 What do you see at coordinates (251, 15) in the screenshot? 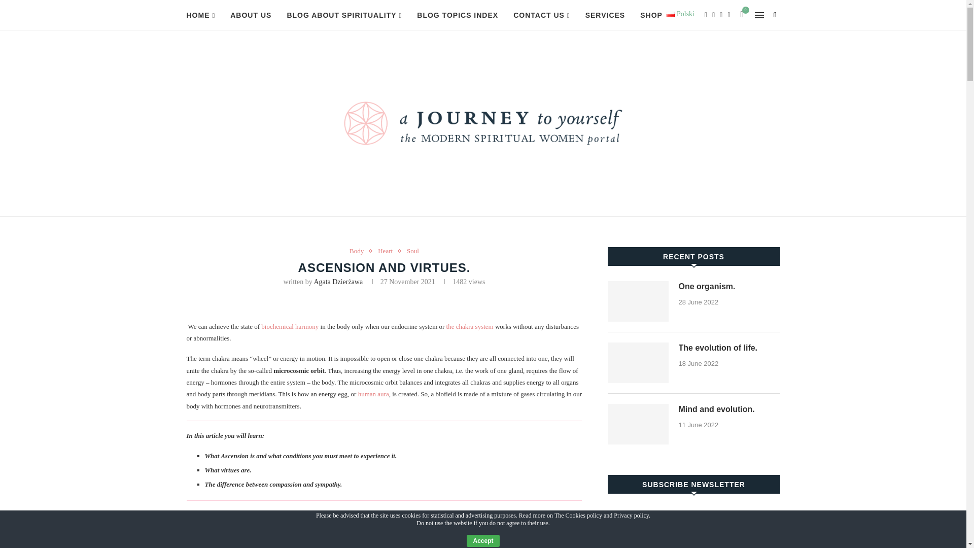
I see `ABOUT US` at bounding box center [251, 15].